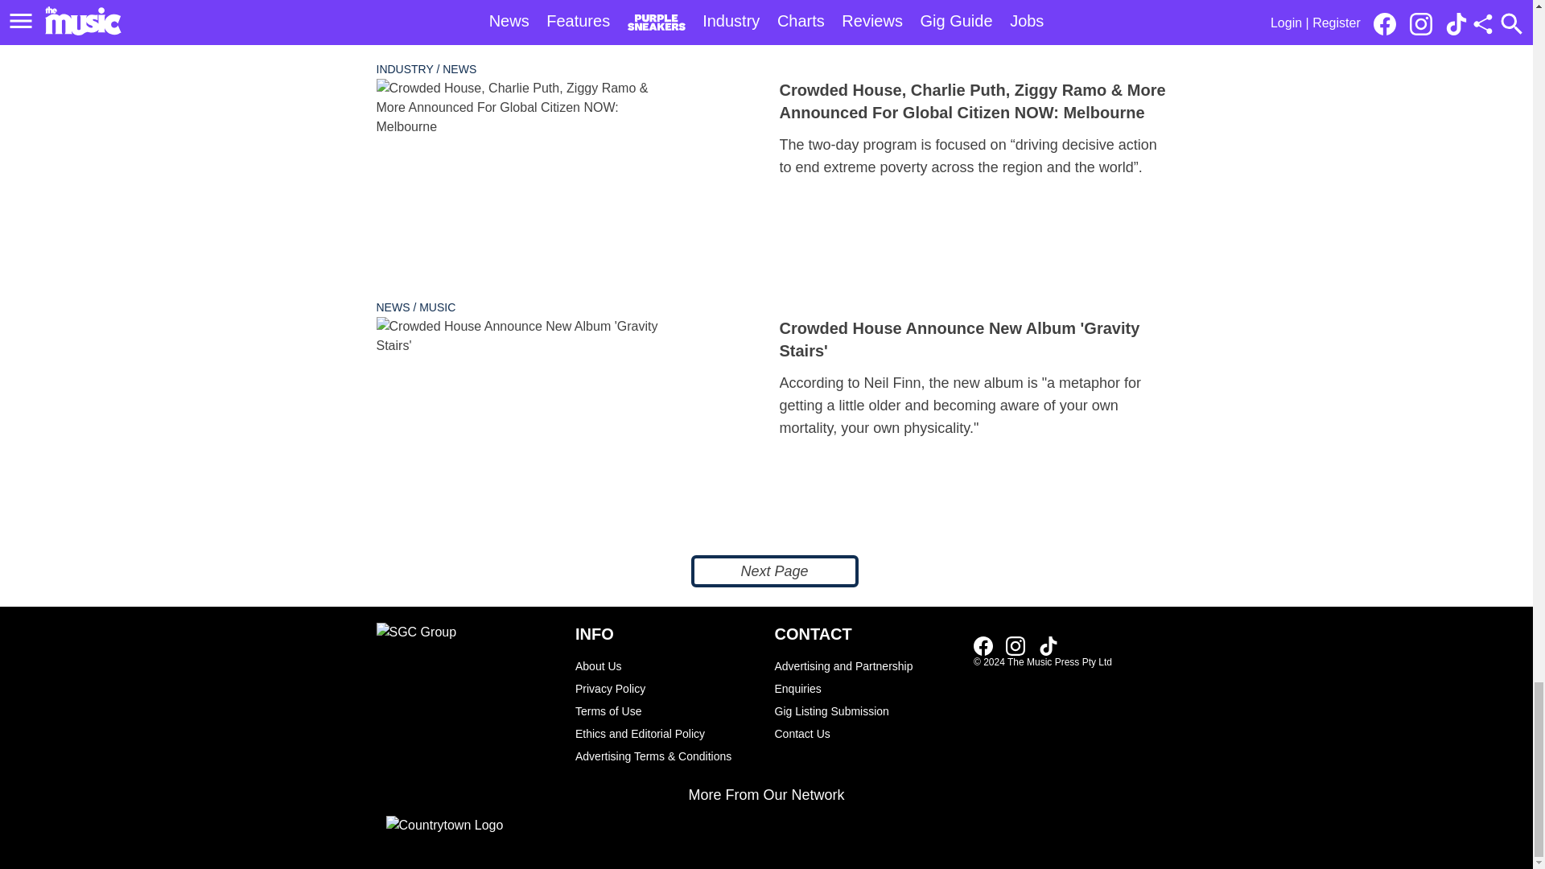 The width and height of the screenshot is (1545, 869). What do you see at coordinates (983, 645) in the screenshot?
I see `Link to our Facebook` at bounding box center [983, 645].